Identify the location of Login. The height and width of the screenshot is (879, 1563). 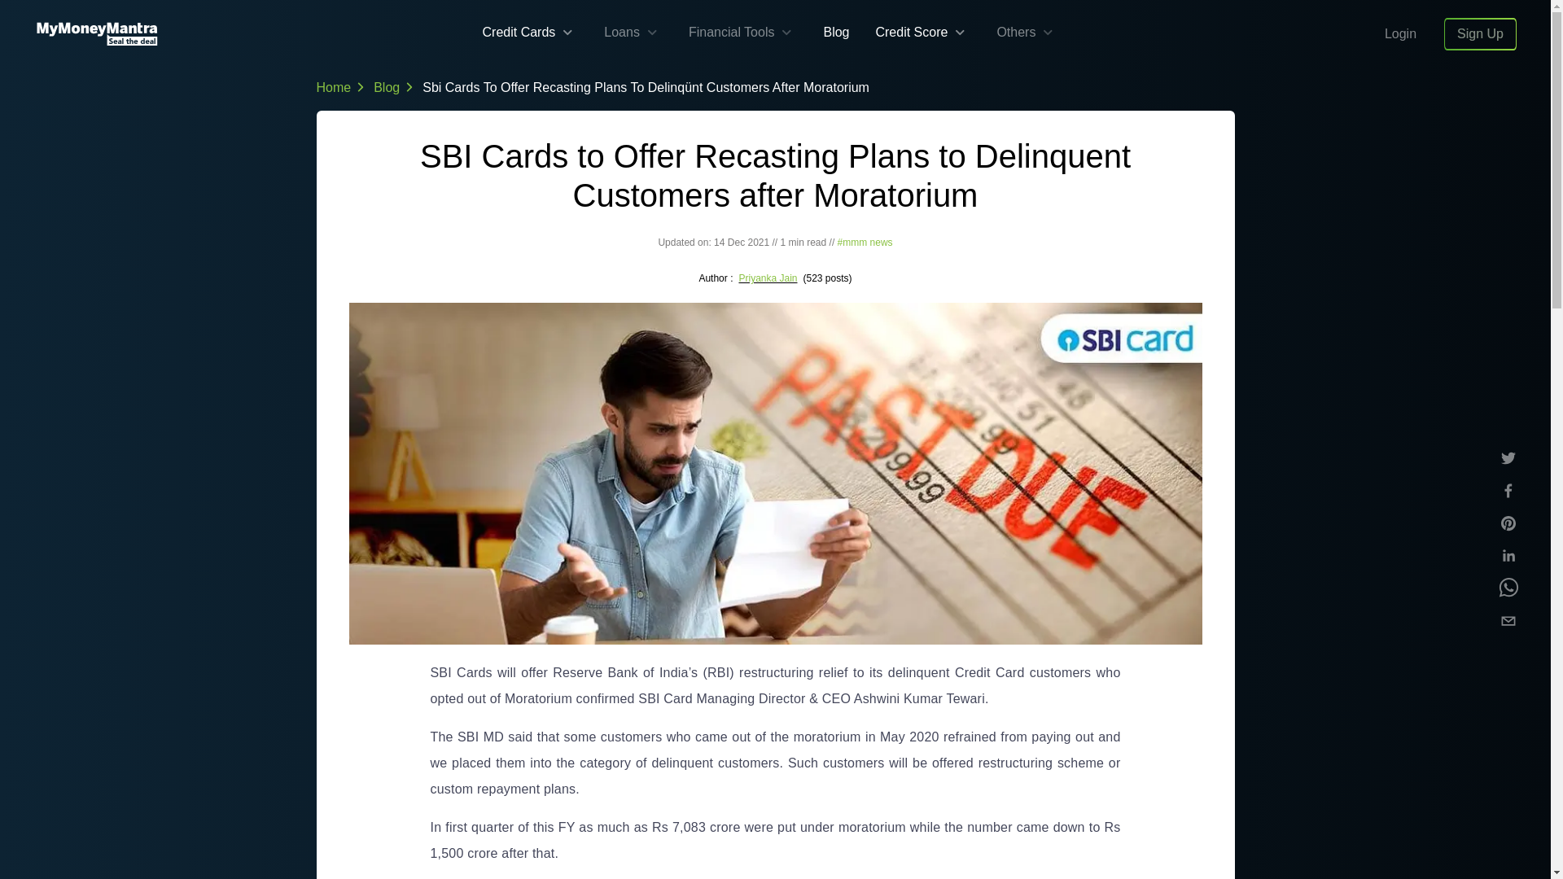
(1400, 33).